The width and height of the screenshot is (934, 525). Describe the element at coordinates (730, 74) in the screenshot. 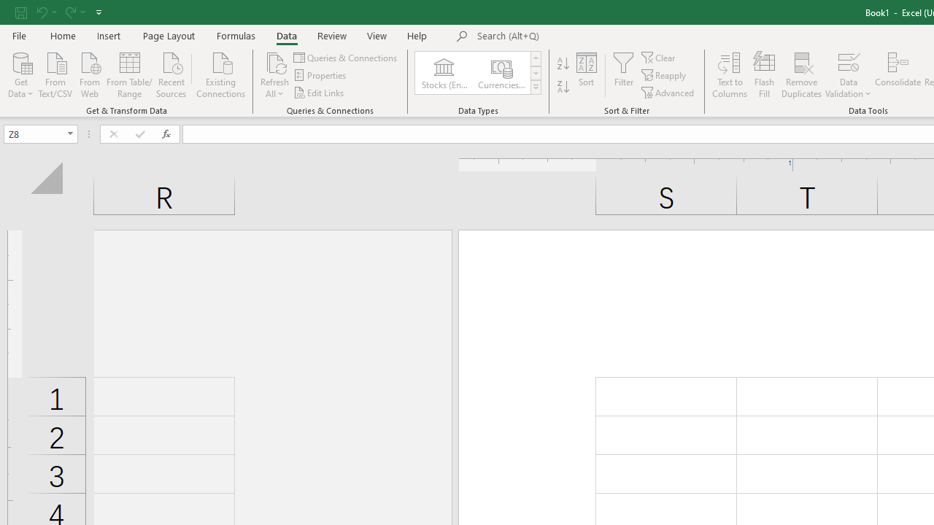

I see `Text to Columns...` at that location.